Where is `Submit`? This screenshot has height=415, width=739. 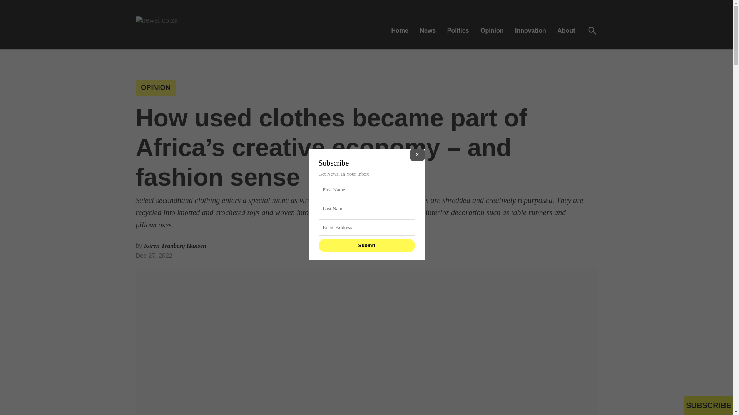 Submit is located at coordinates (366, 245).